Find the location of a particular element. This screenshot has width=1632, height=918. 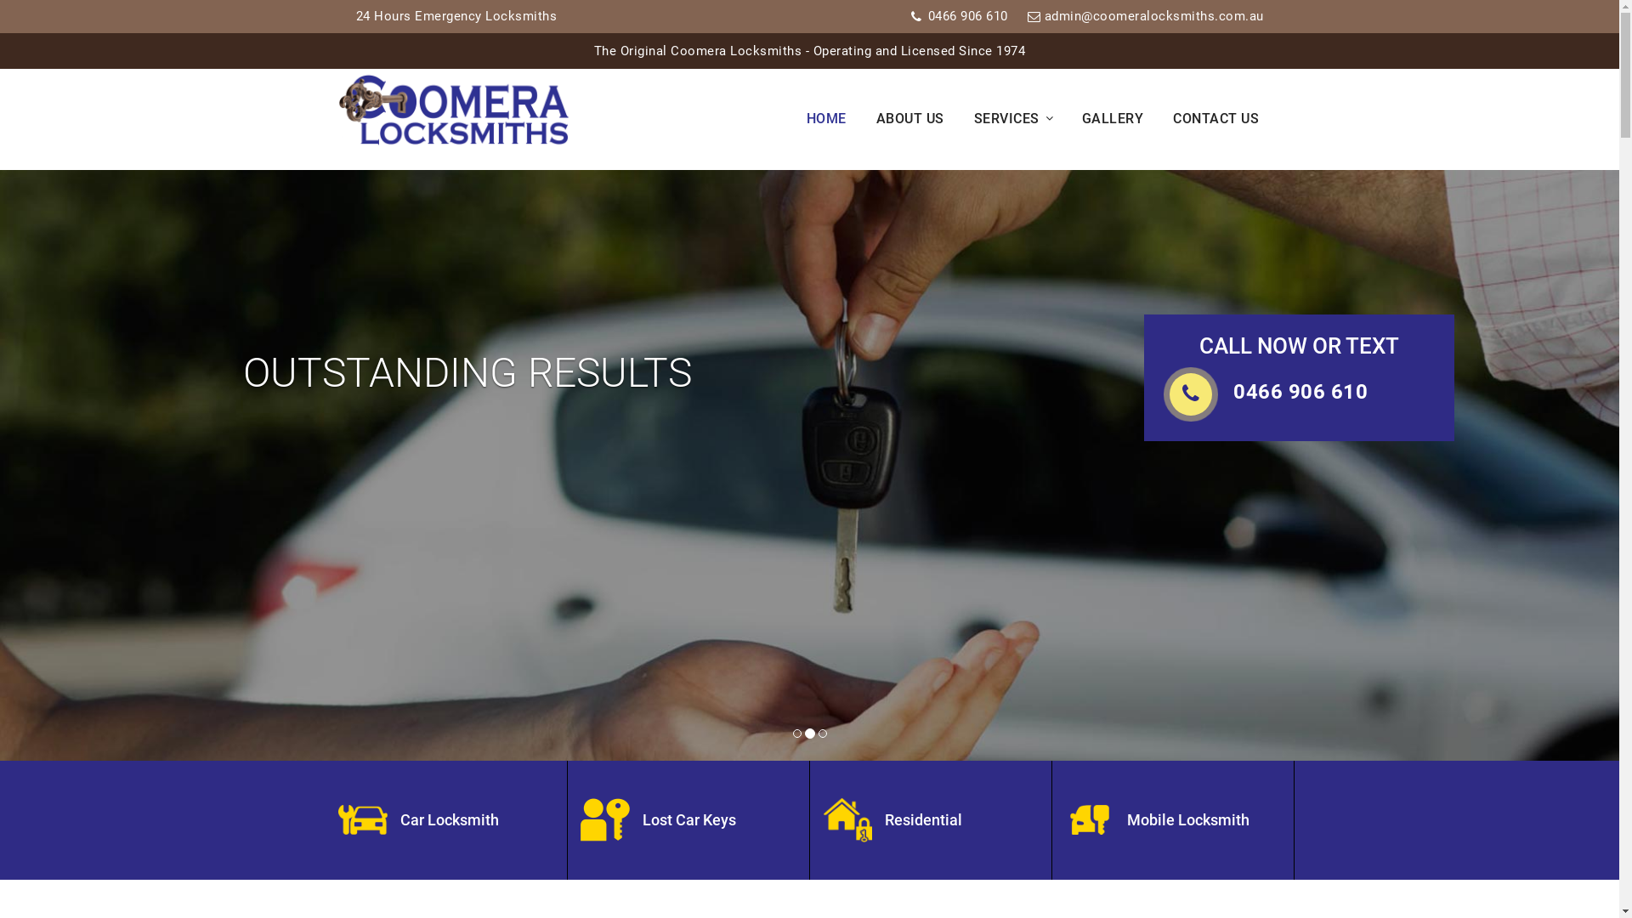

Car Locksmith Coomera is located at coordinates (453, 110).